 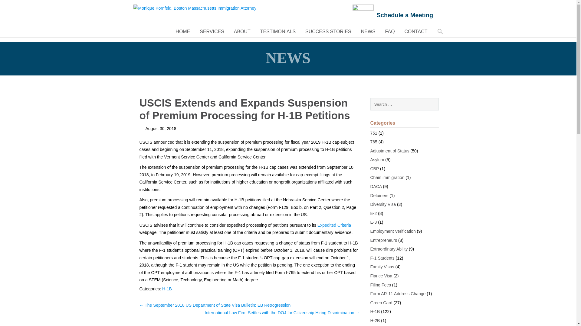 I want to click on 765, so click(x=374, y=142).